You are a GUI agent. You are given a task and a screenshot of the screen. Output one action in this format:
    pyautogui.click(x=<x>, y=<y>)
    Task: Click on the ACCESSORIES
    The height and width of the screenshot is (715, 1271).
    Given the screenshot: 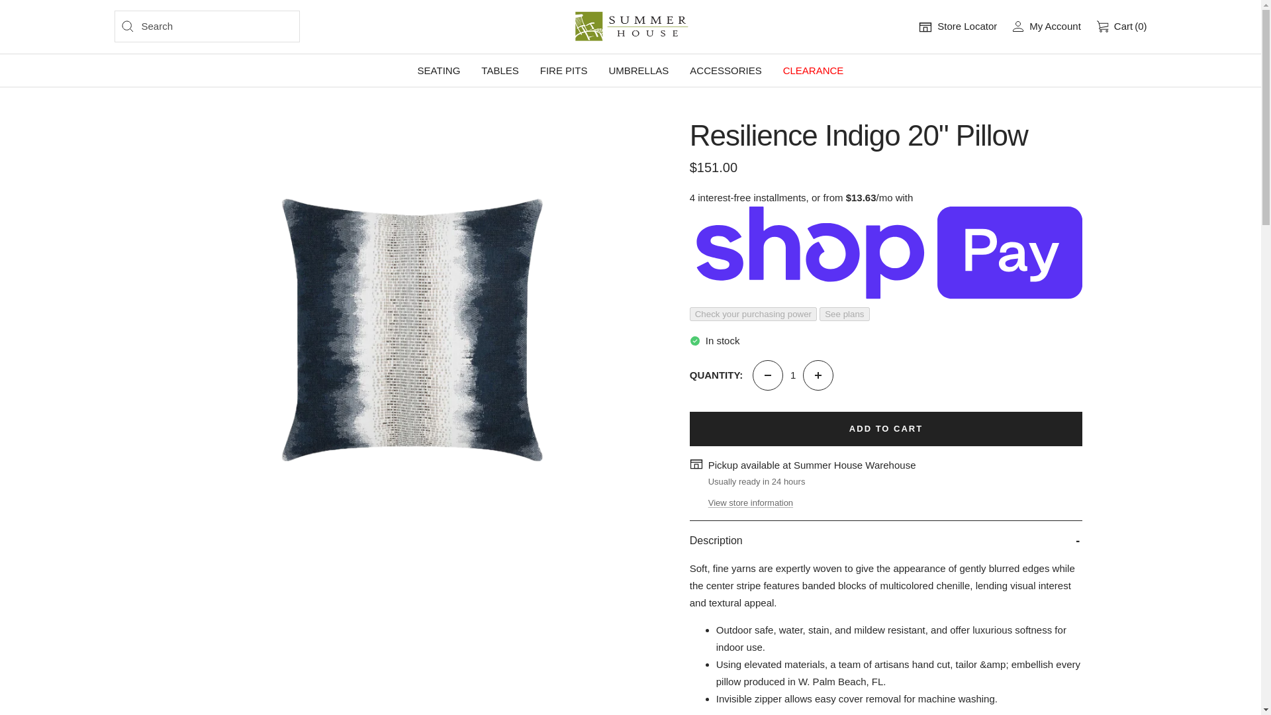 What is the action you would take?
    pyautogui.click(x=726, y=70)
    